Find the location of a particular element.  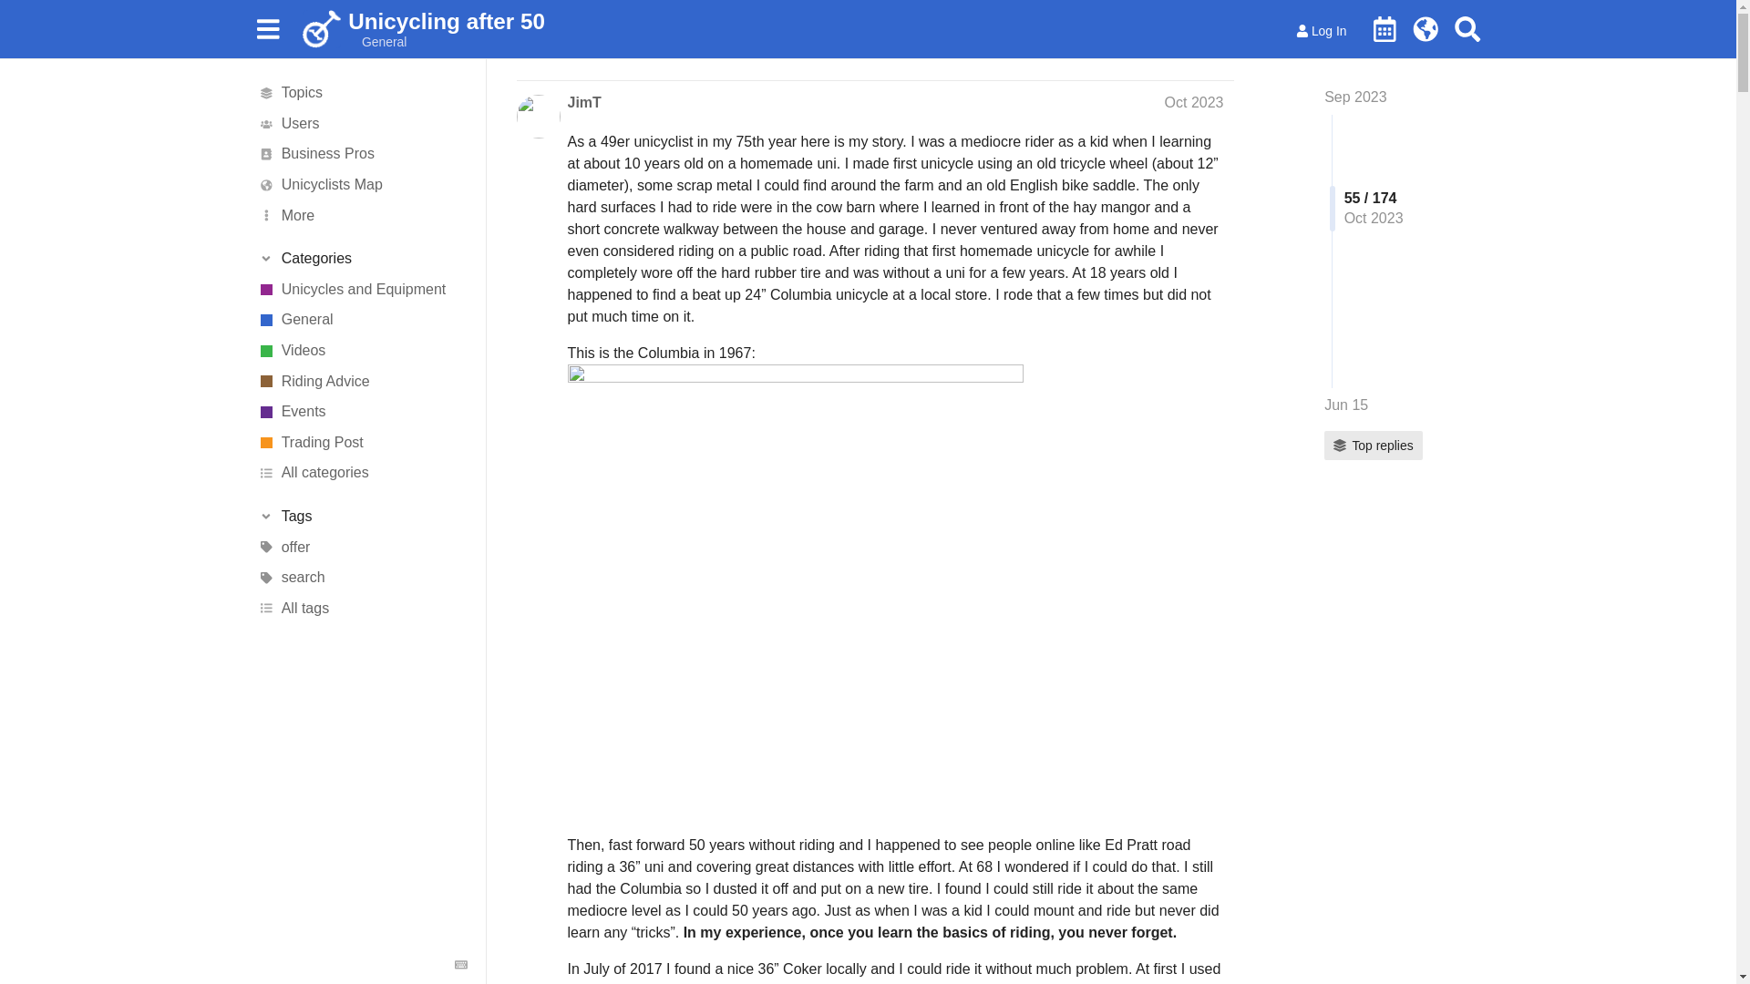

All tags is located at coordinates (362, 609).